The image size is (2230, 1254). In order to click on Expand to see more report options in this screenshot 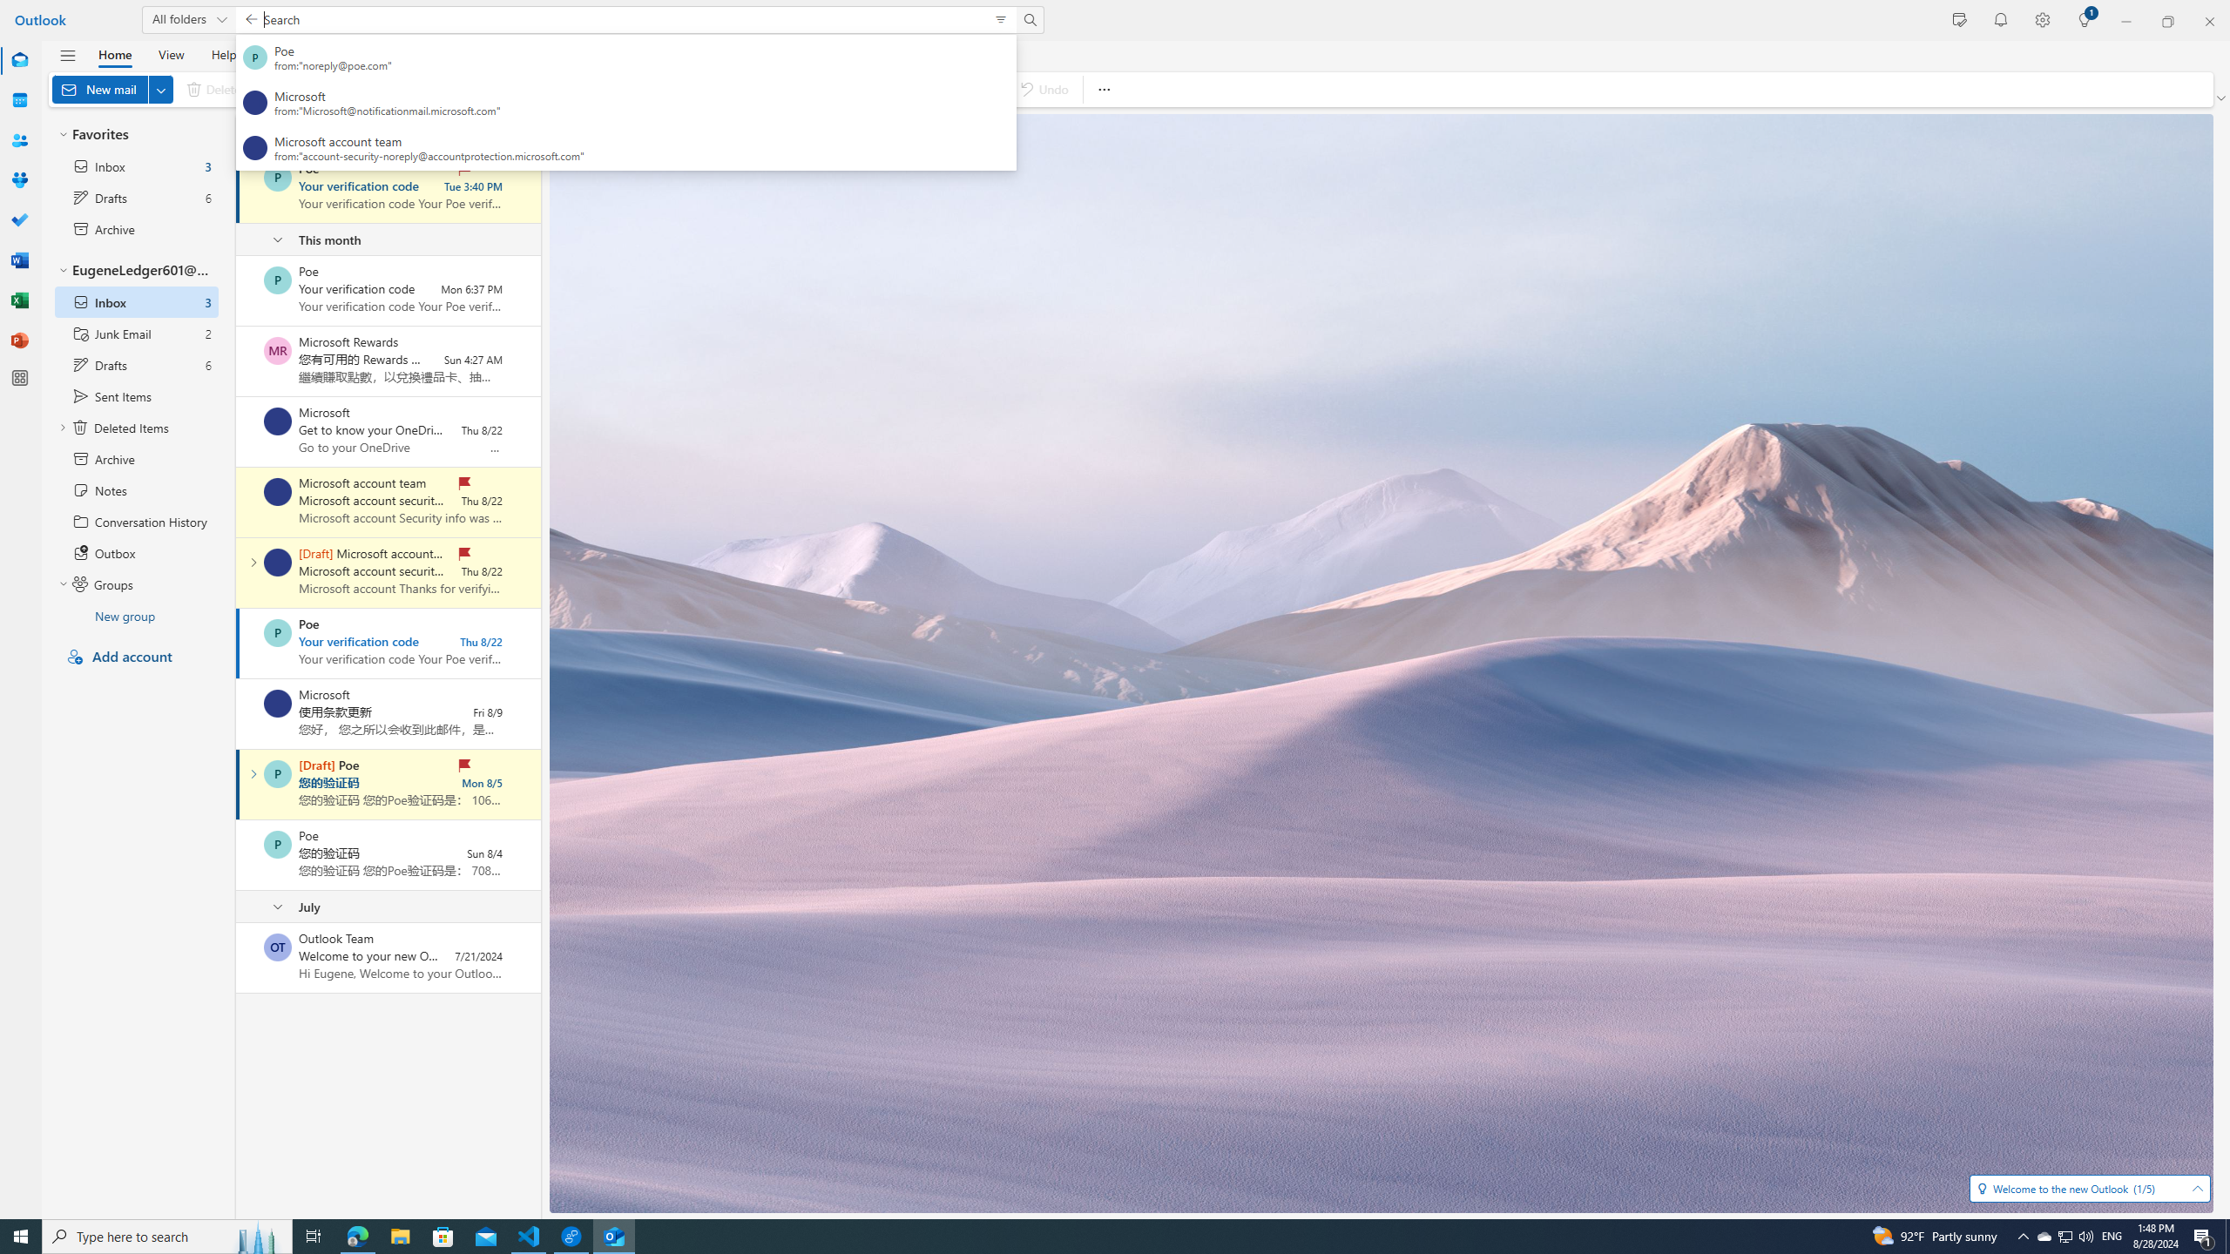, I will do `click(416, 89)`.